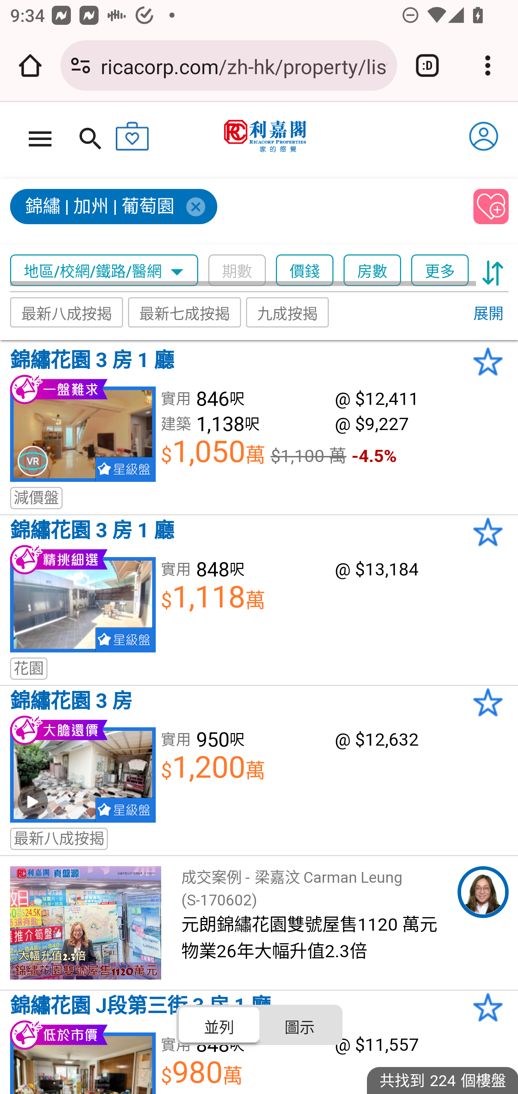 The image size is (518, 1094). I want to click on 期數, so click(237, 271).